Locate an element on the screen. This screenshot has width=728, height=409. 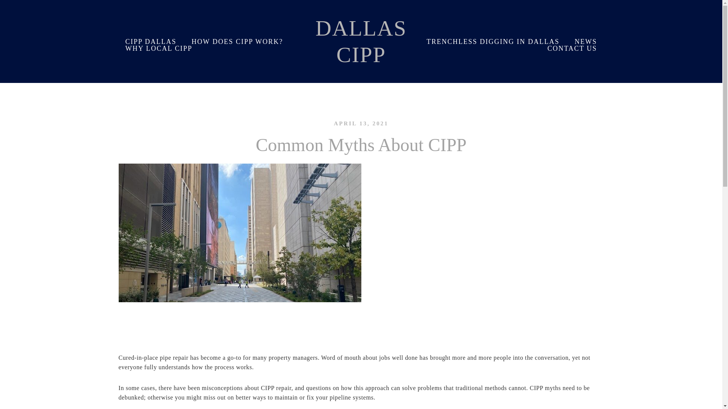
NEWS is located at coordinates (586, 41).